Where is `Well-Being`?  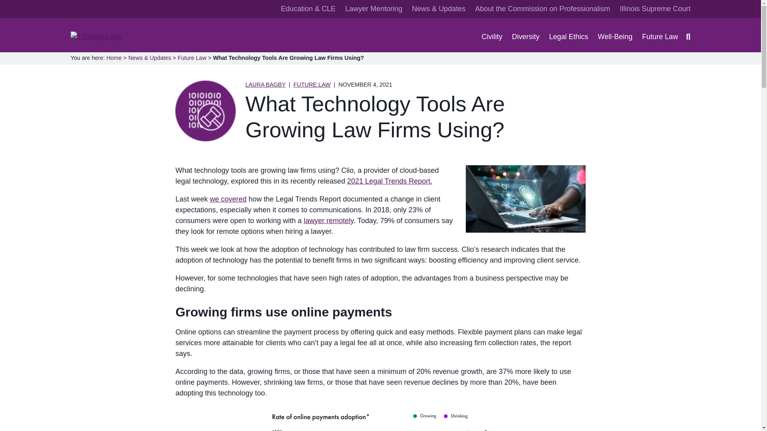 Well-Being is located at coordinates (615, 37).